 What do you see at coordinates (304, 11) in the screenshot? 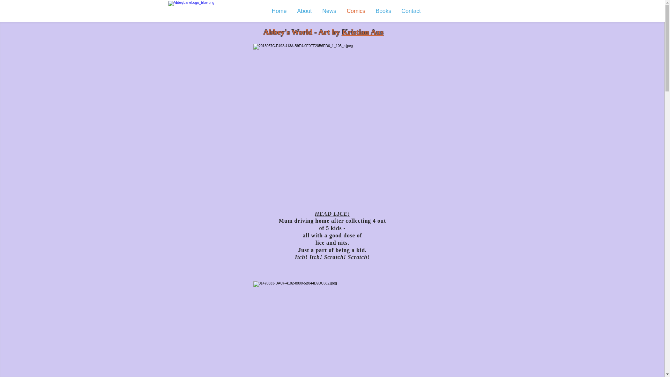
I see `About` at bounding box center [304, 11].